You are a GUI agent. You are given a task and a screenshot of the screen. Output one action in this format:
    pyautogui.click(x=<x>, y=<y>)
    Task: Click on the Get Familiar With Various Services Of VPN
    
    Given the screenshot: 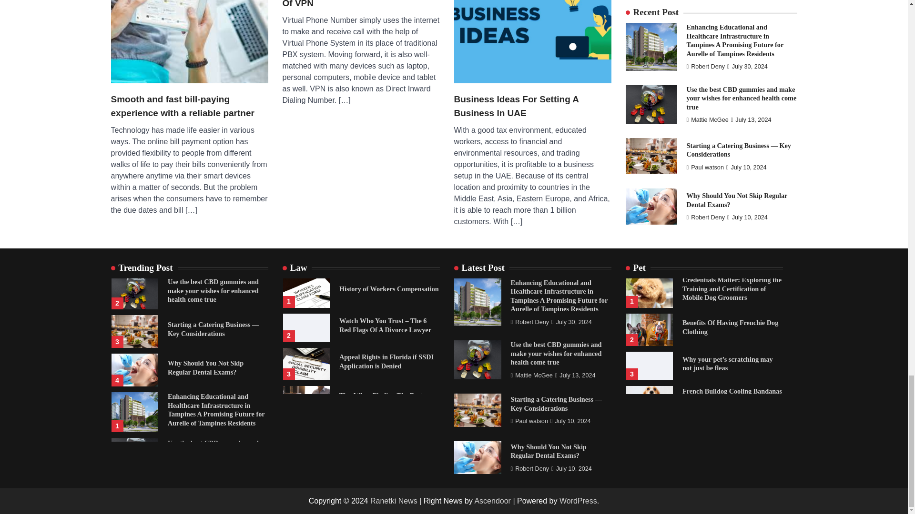 What is the action you would take?
    pyautogui.click(x=360, y=5)
    